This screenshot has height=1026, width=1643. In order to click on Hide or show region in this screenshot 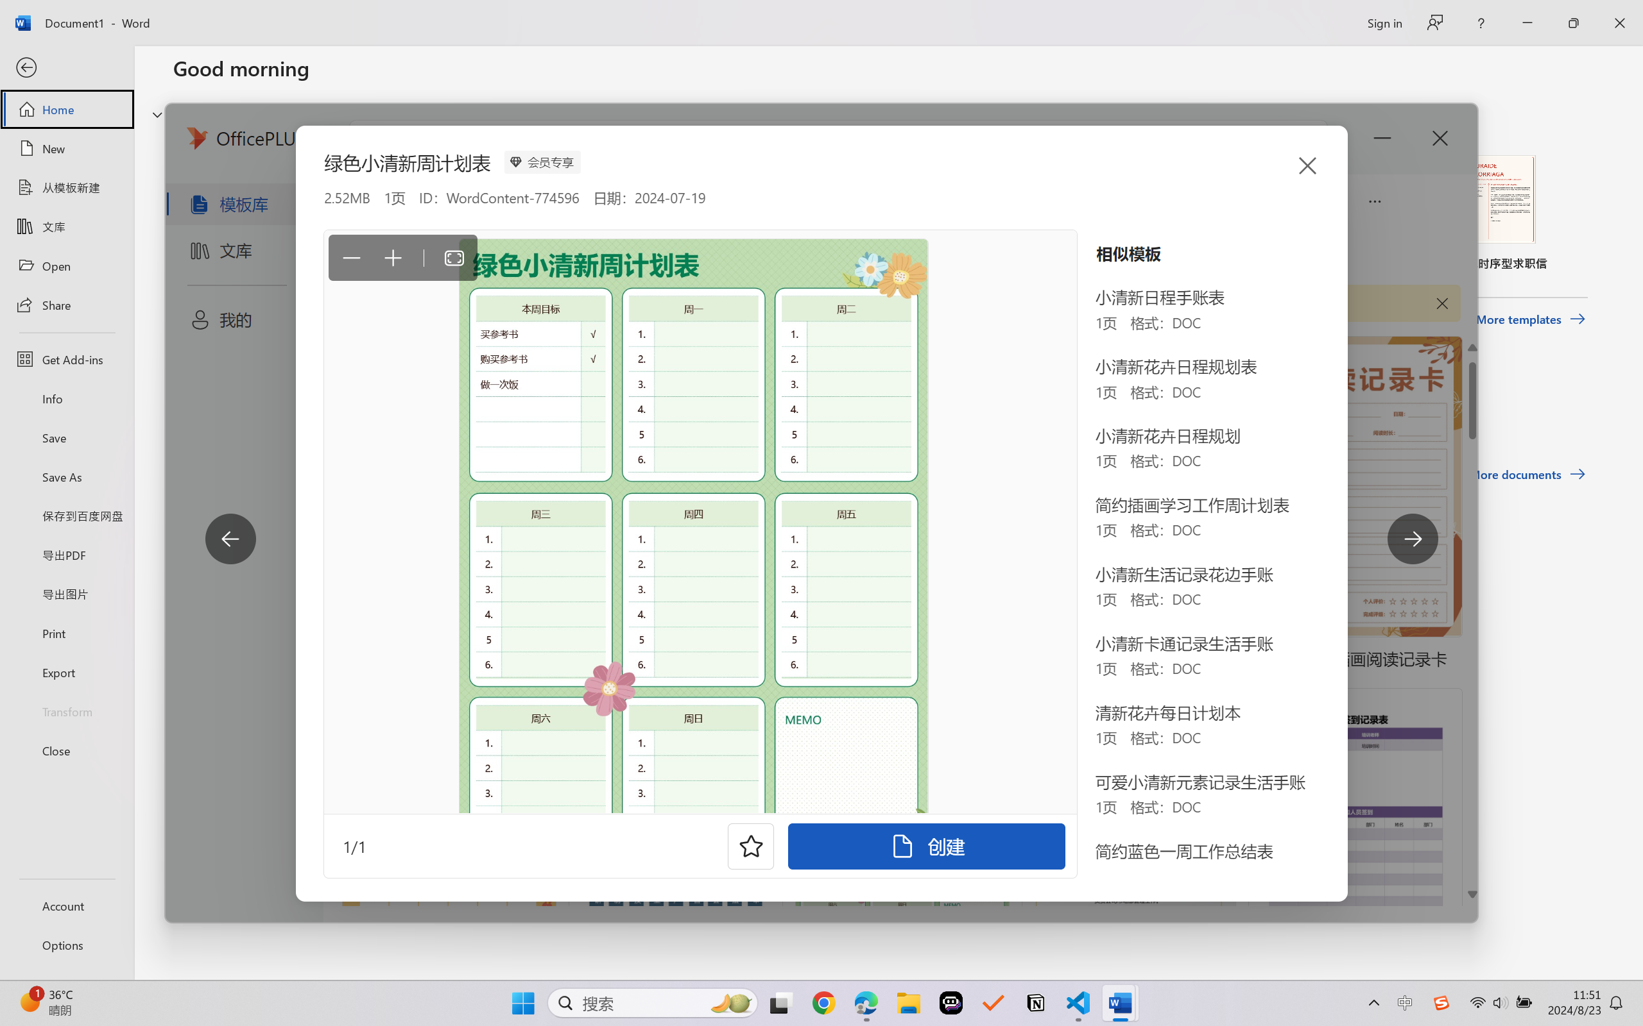, I will do `click(157, 114)`.